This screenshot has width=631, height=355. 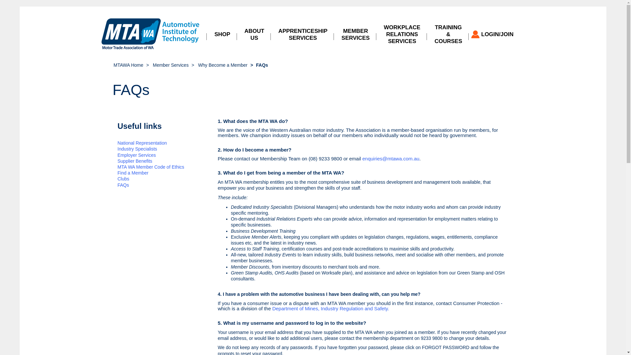 What do you see at coordinates (223, 65) in the screenshot?
I see `Why Become a Member` at bounding box center [223, 65].